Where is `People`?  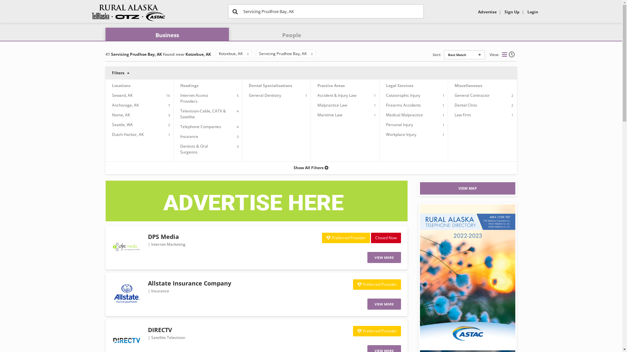
People is located at coordinates (292, 35).